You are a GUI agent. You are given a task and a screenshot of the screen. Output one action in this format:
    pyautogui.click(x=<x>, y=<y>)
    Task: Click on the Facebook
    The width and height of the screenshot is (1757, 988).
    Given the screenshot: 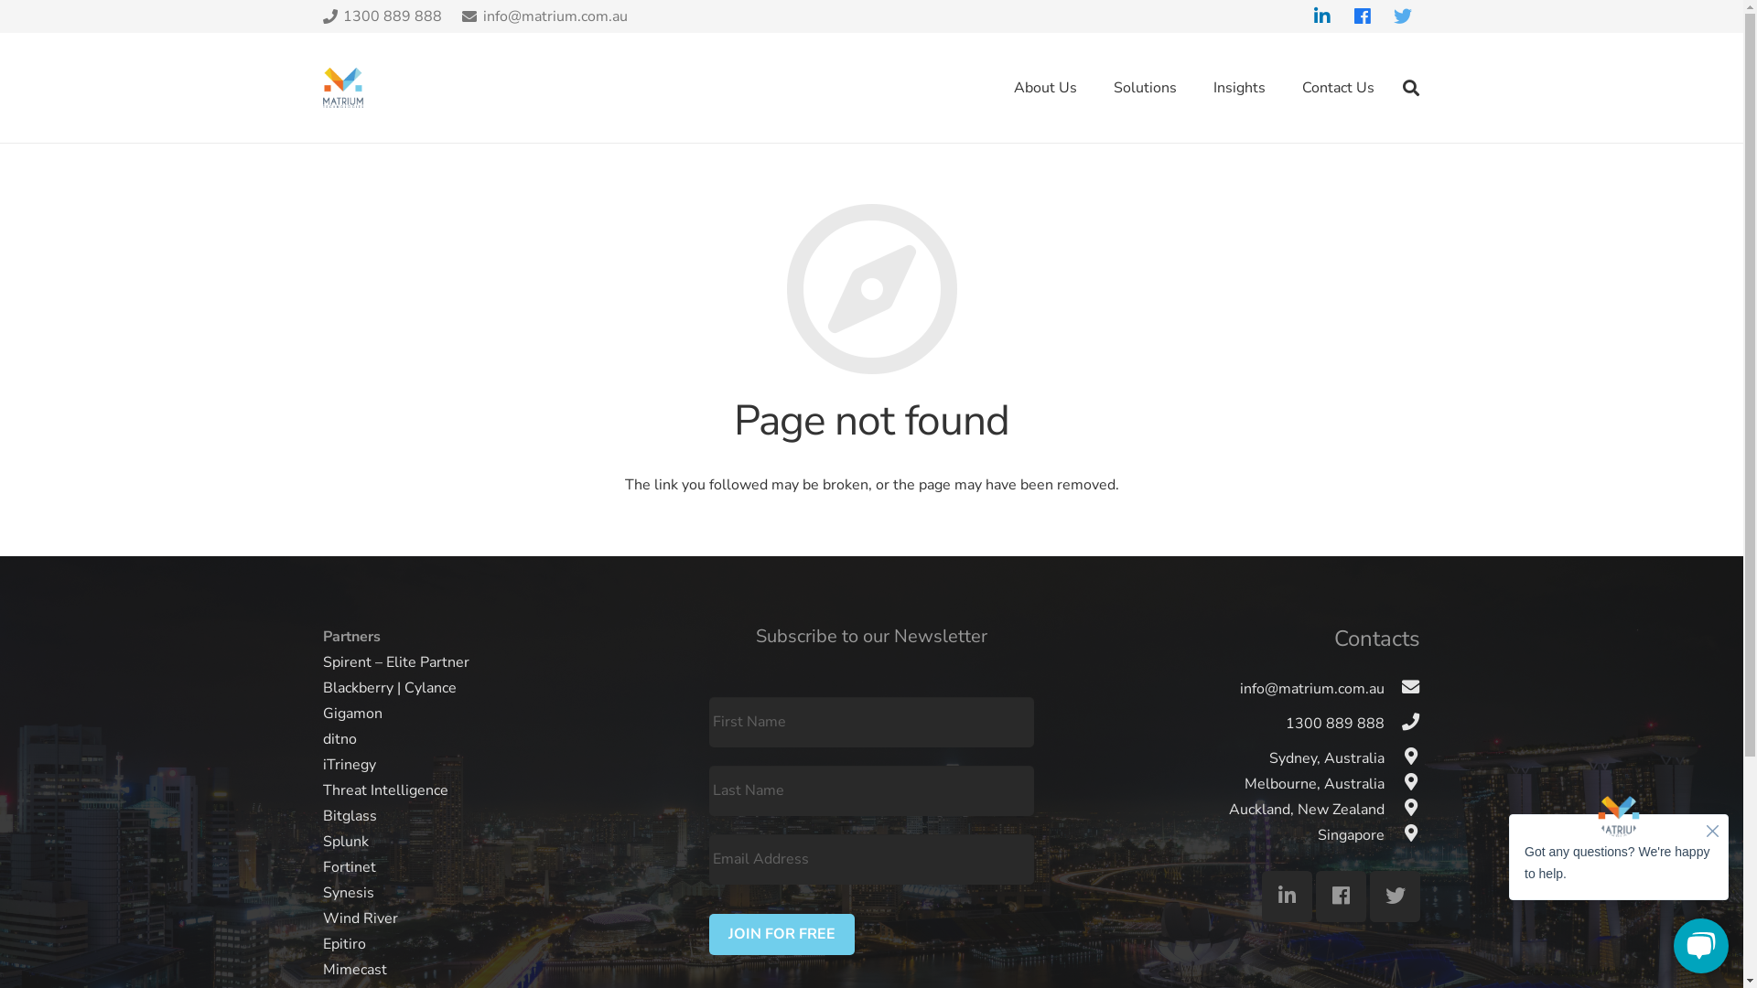 What is the action you would take?
    pyautogui.click(x=1342, y=897)
    